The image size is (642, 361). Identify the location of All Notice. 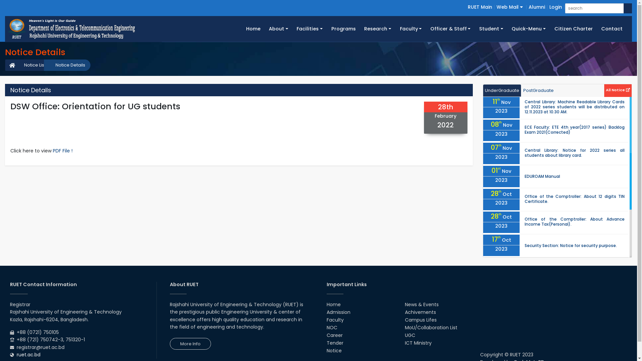
(618, 90).